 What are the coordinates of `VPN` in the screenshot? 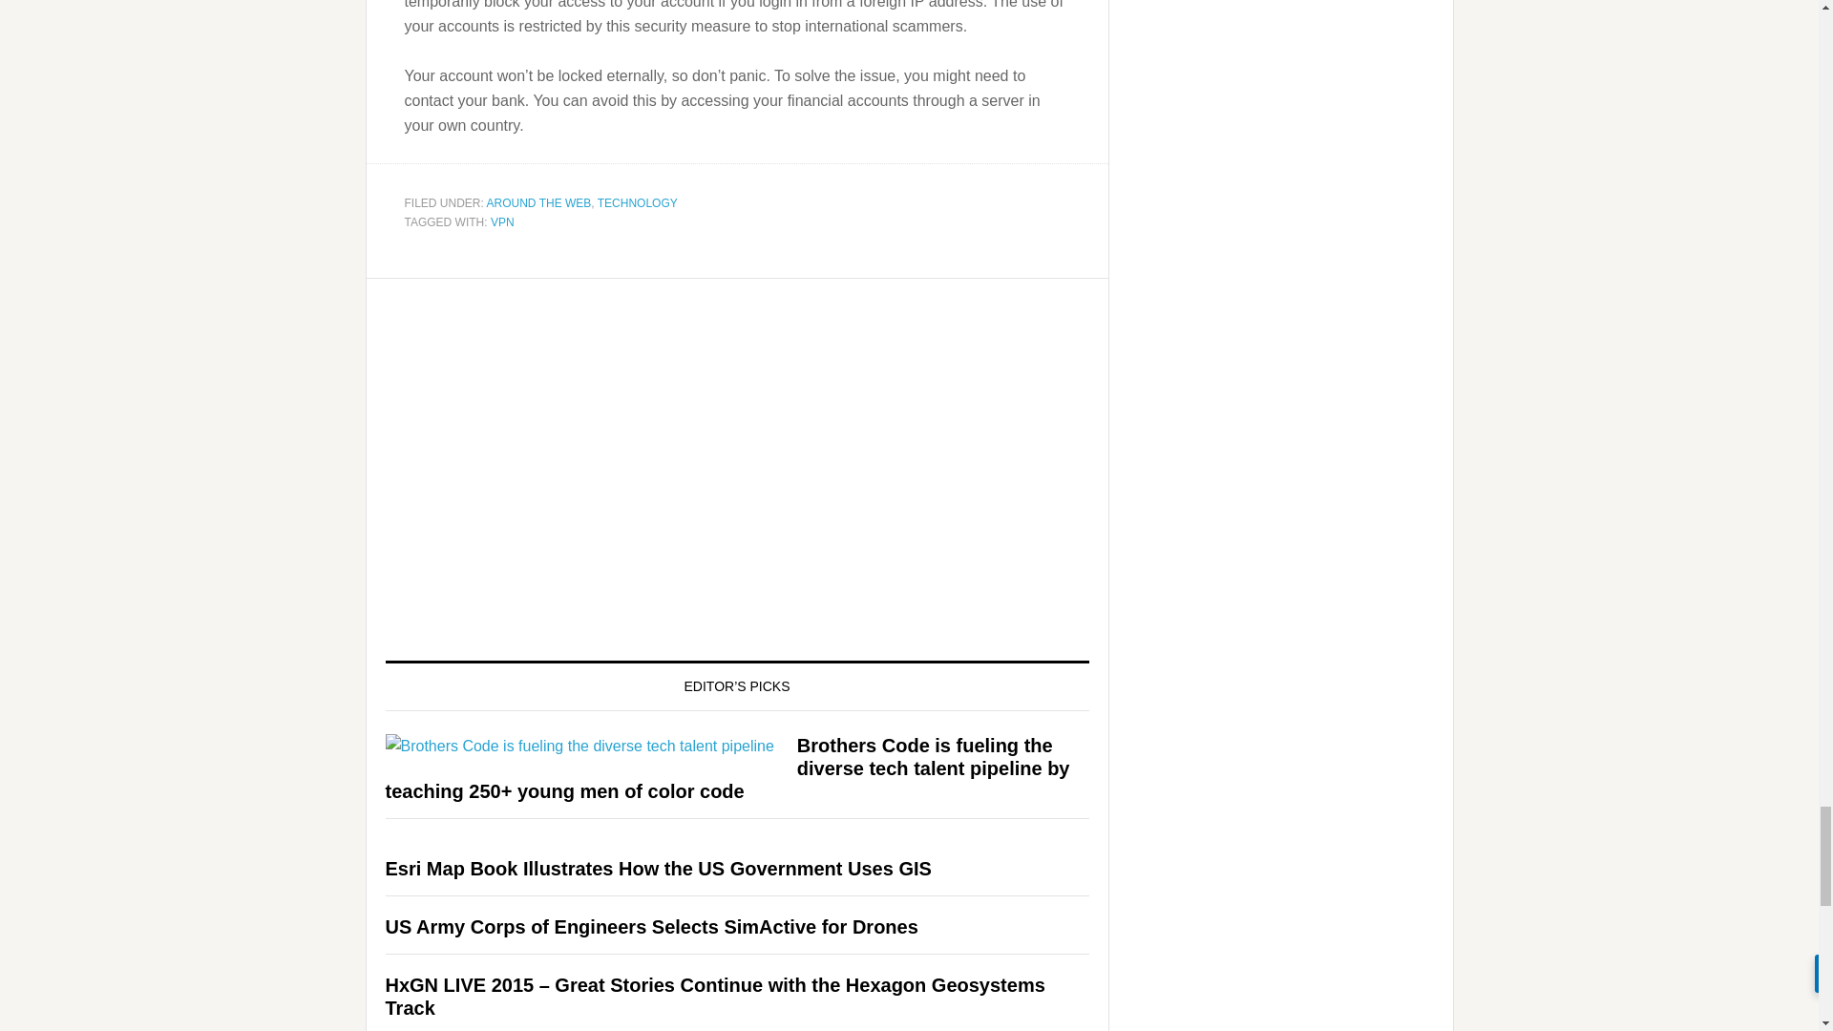 It's located at (502, 221).